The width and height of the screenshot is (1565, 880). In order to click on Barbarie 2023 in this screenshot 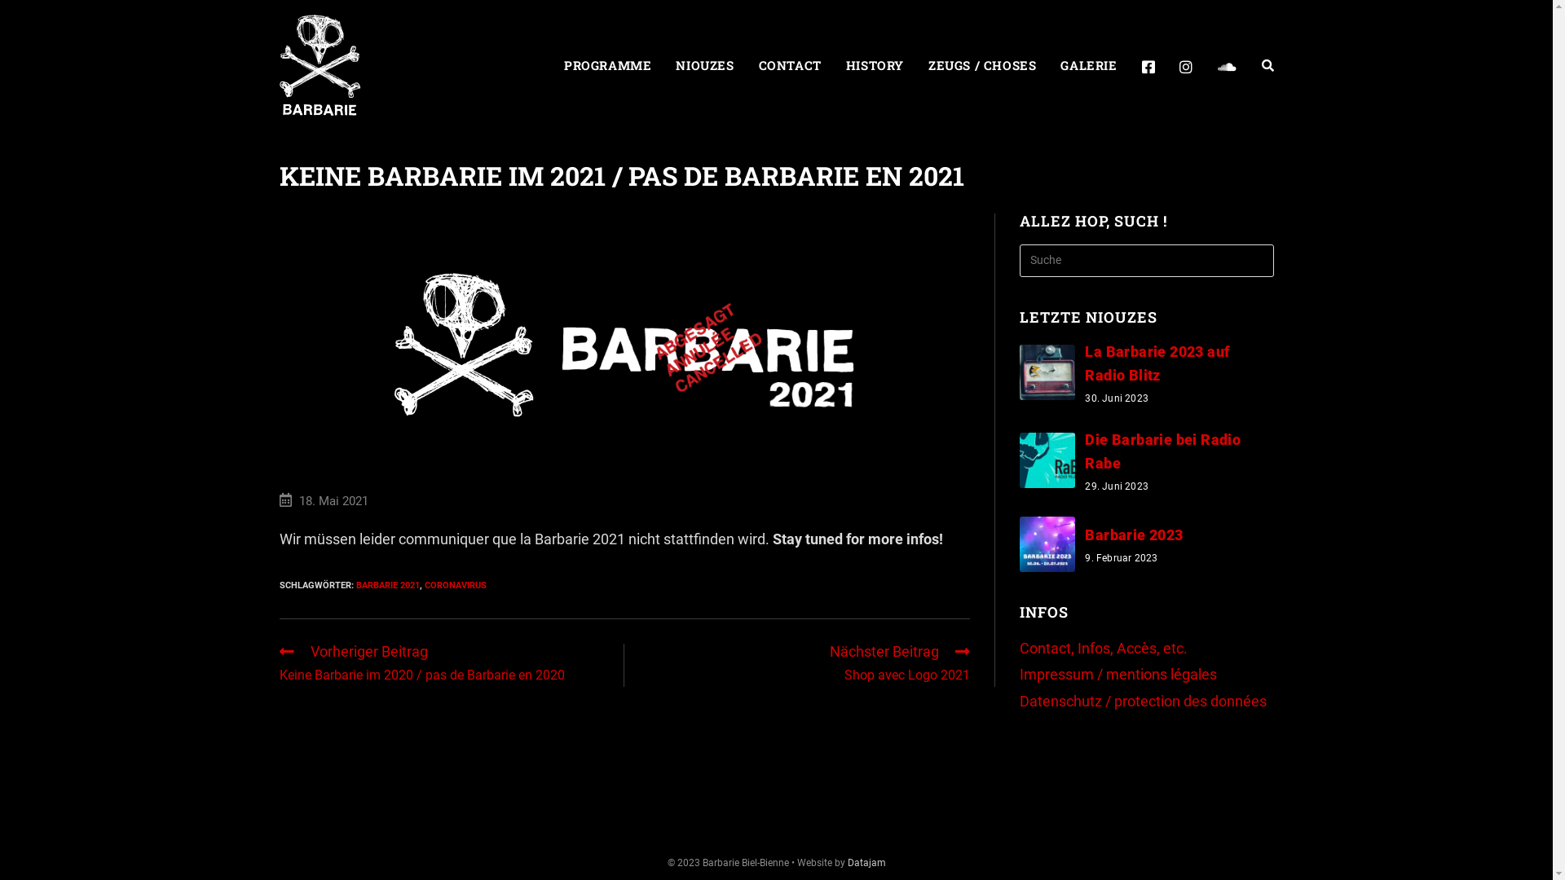, I will do `click(1047, 544)`.